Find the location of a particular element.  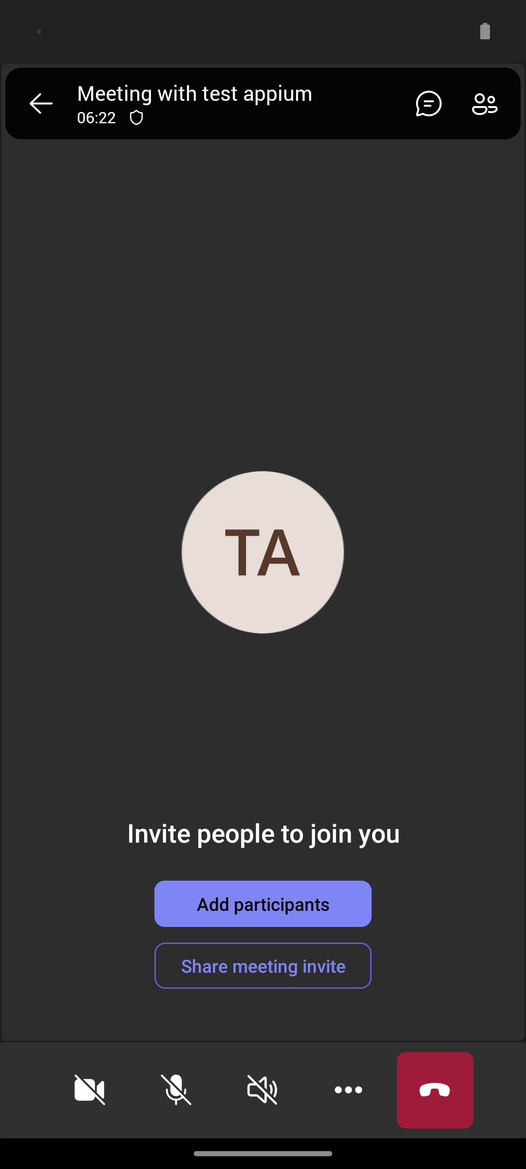

Hang up is located at coordinates (435, 1090).